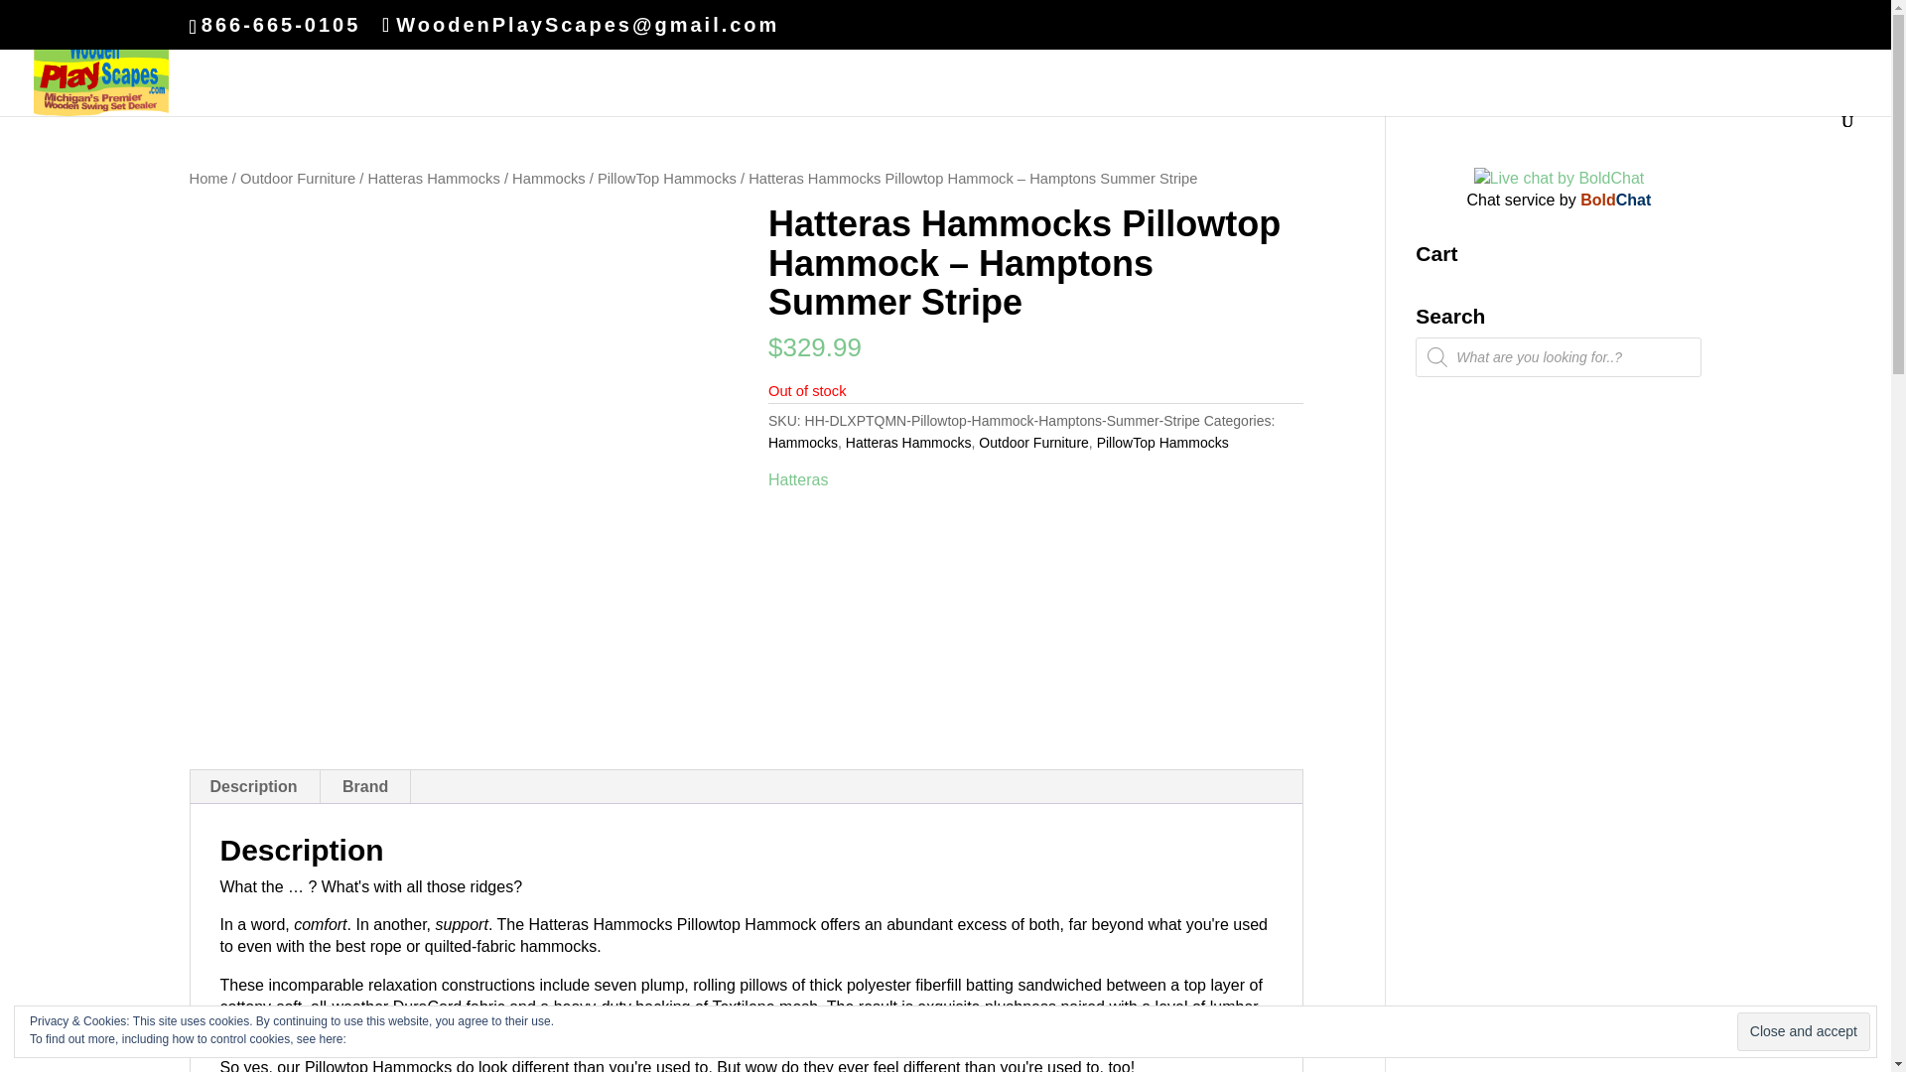  Describe the element at coordinates (433, 178) in the screenshot. I see `Hatteras Hammocks` at that location.